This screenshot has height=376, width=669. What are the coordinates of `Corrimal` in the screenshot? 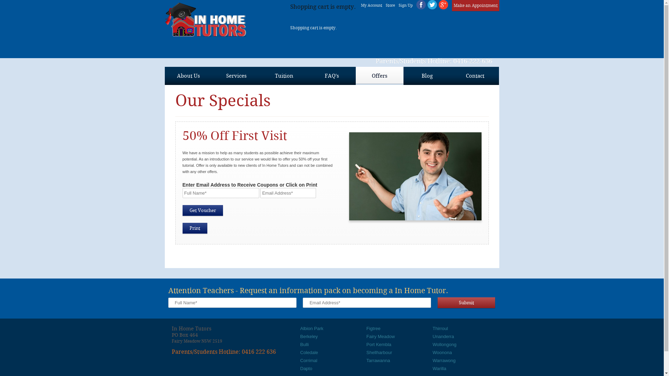 It's located at (309, 361).